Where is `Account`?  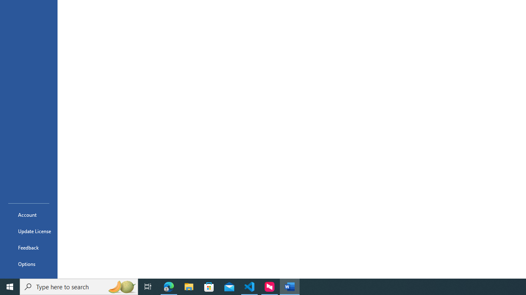 Account is located at coordinates (29, 215).